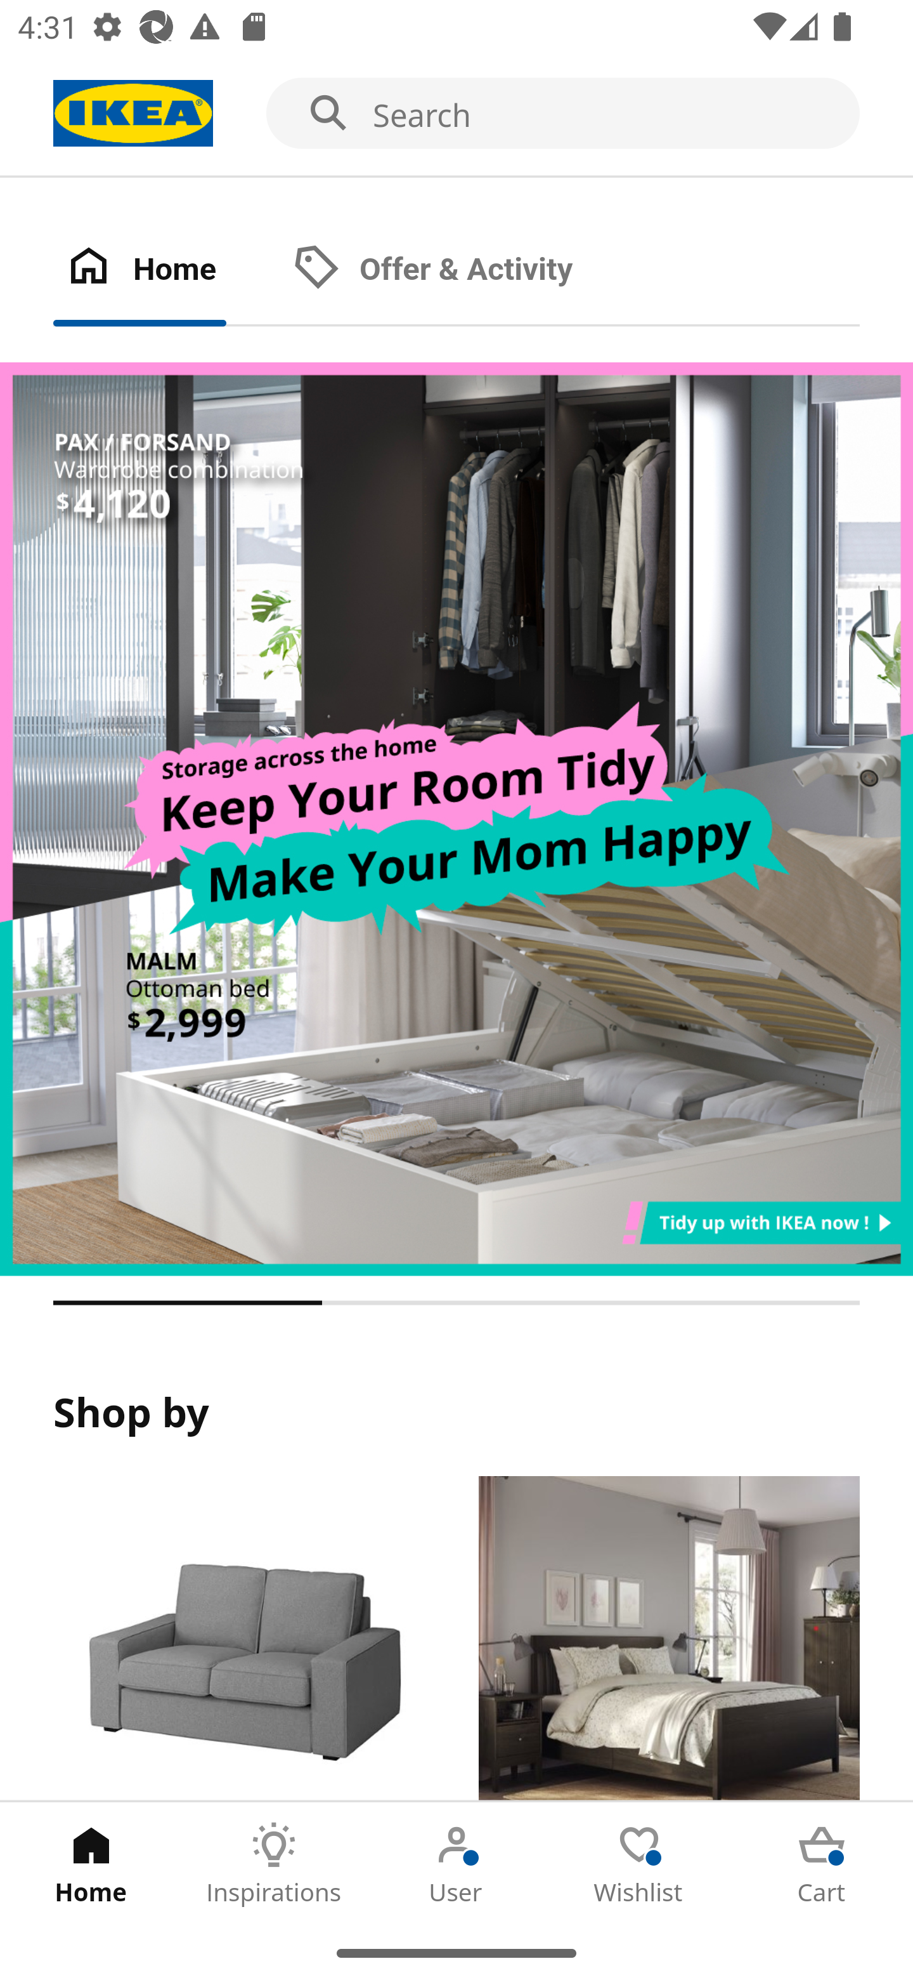 This screenshot has width=913, height=1980. Describe the element at coordinates (669, 1639) in the screenshot. I see `Rooms` at that location.